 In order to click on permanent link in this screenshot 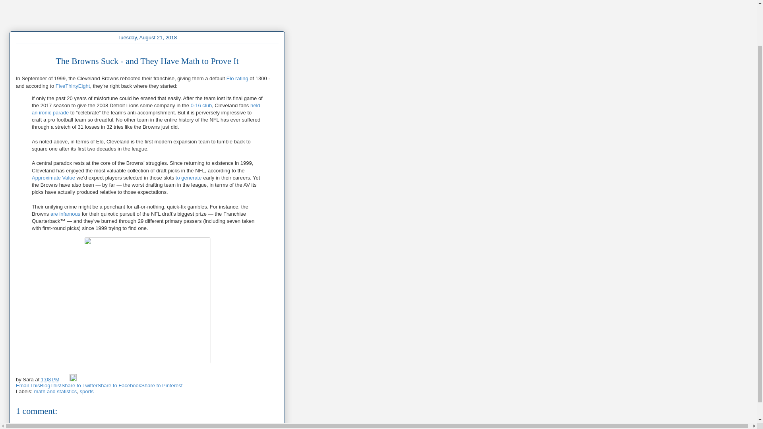, I will do `click(50, 380)`.